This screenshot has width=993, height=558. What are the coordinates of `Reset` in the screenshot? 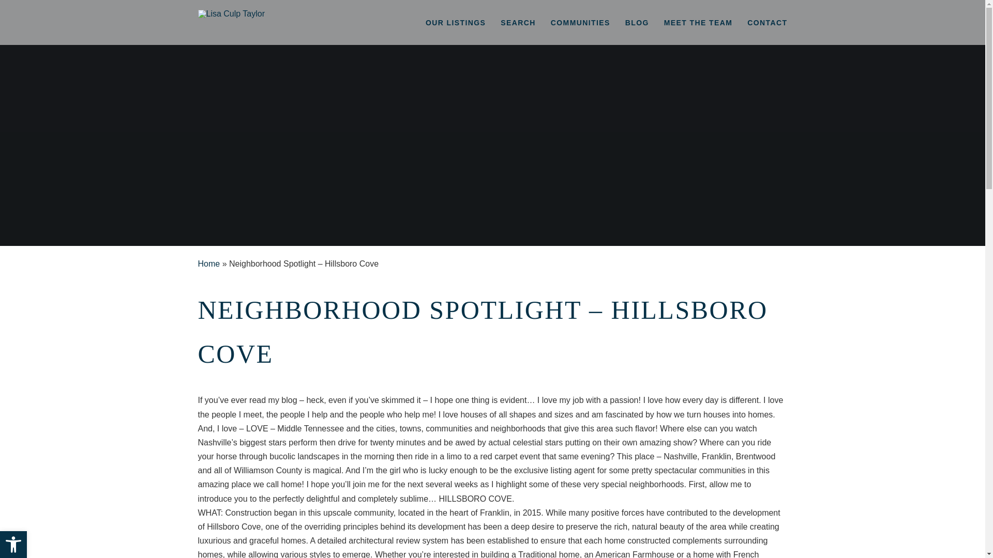 It's located at (518, 22).